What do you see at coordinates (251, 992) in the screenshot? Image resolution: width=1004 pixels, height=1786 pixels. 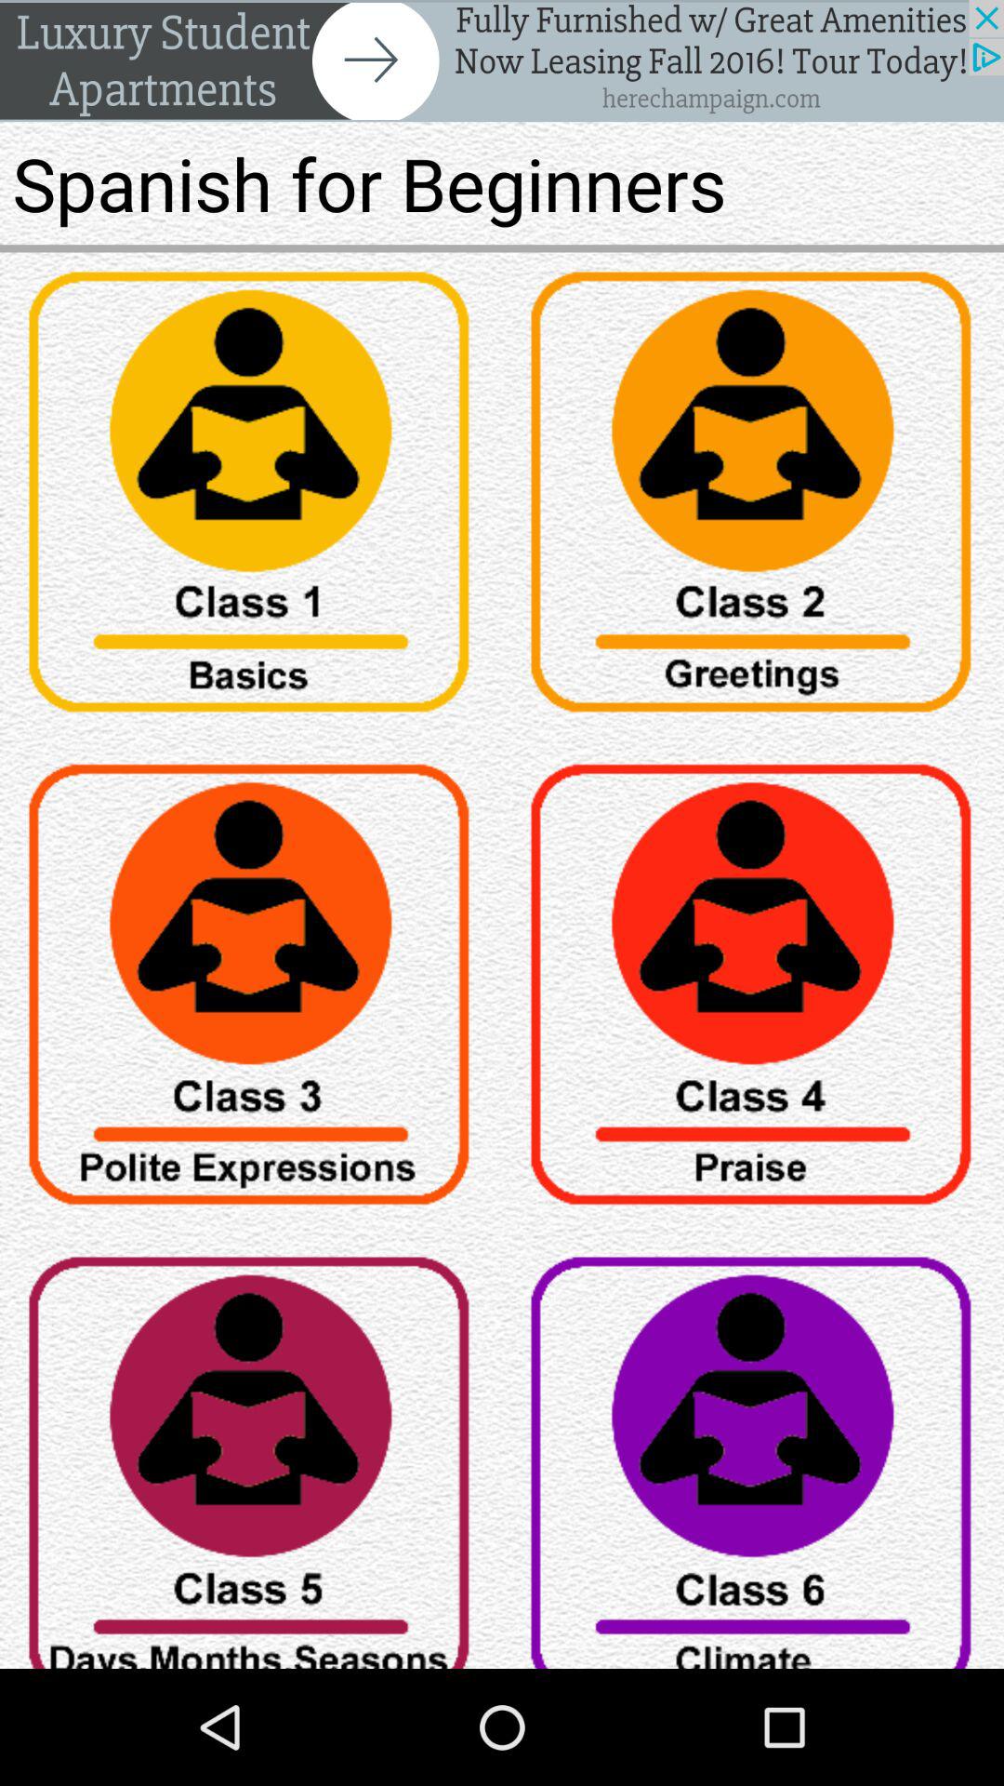 I see `police man page` at bounding box center [251, 992].